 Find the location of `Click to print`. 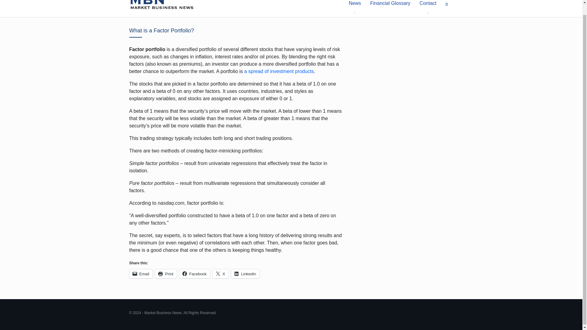

Click to print is located at coordinates (166, 274).